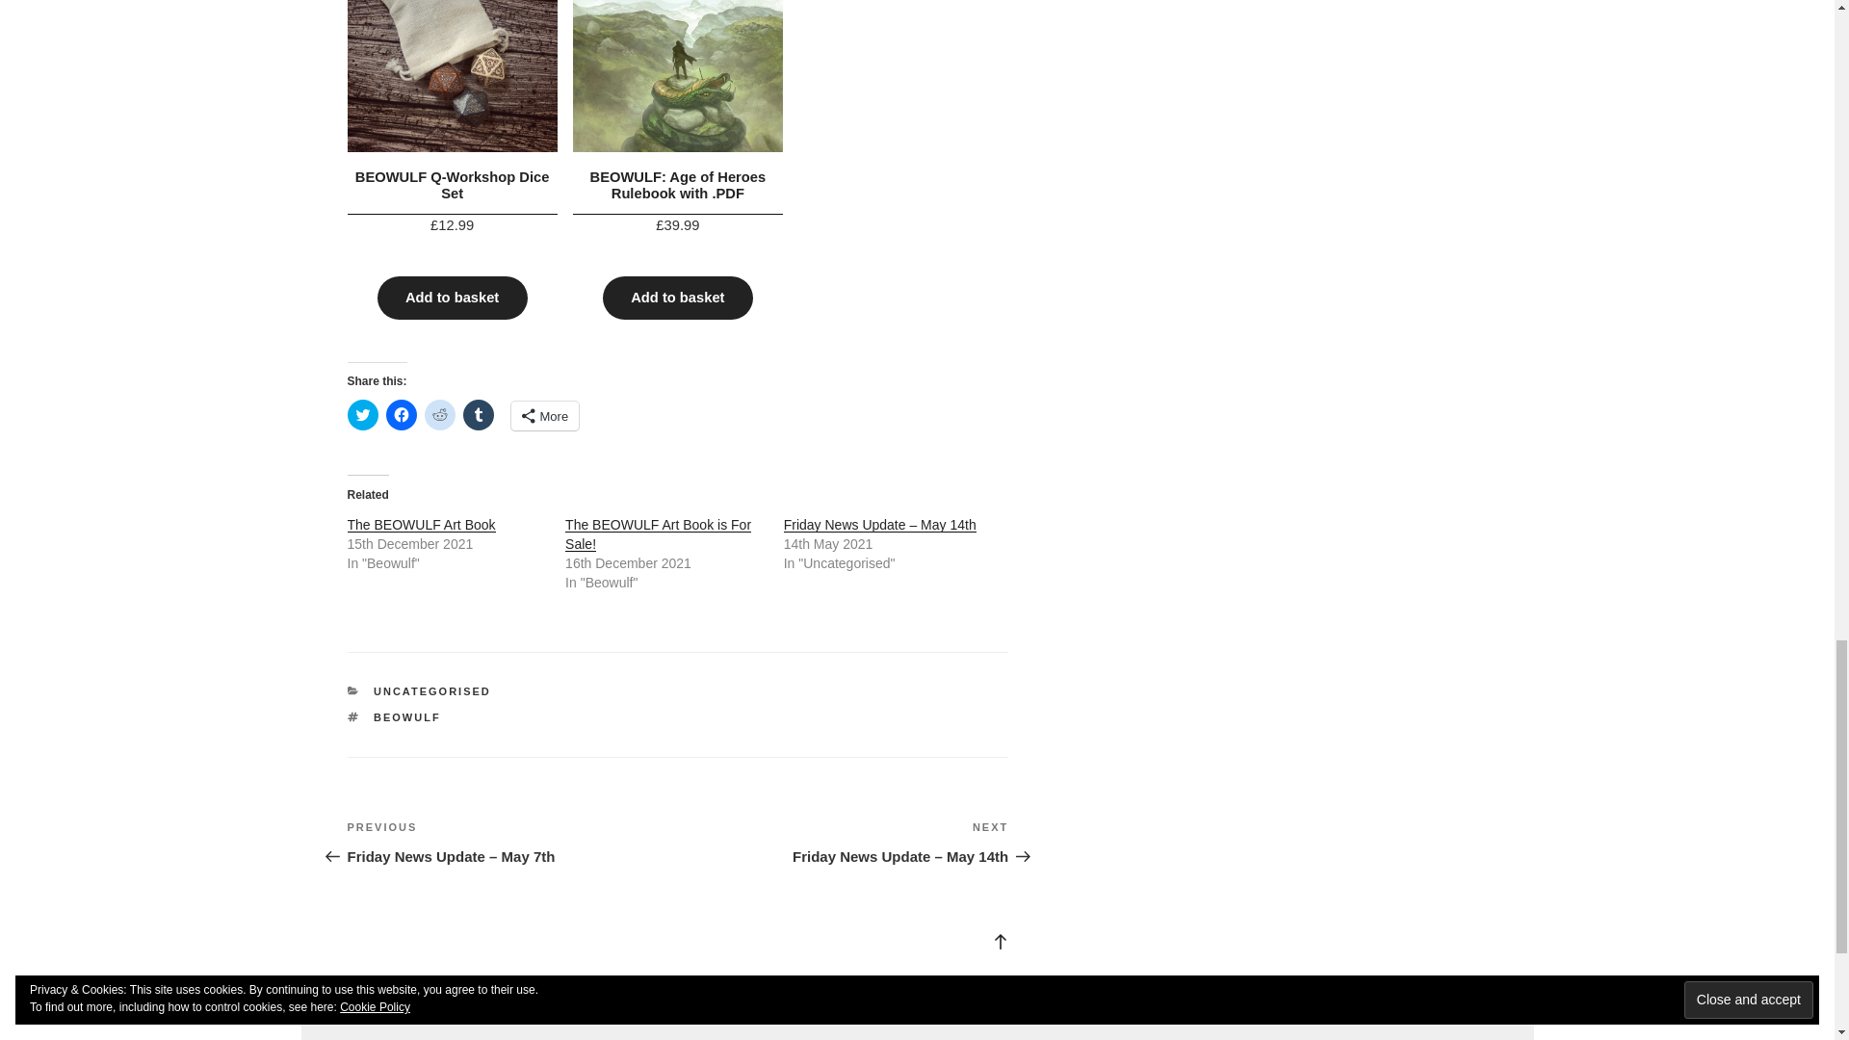 This screenshot has height=1040, width=1849. Describe the element at coordinates (362, 414) in the screenshot. I see `Click to share on Twitter` at that location.